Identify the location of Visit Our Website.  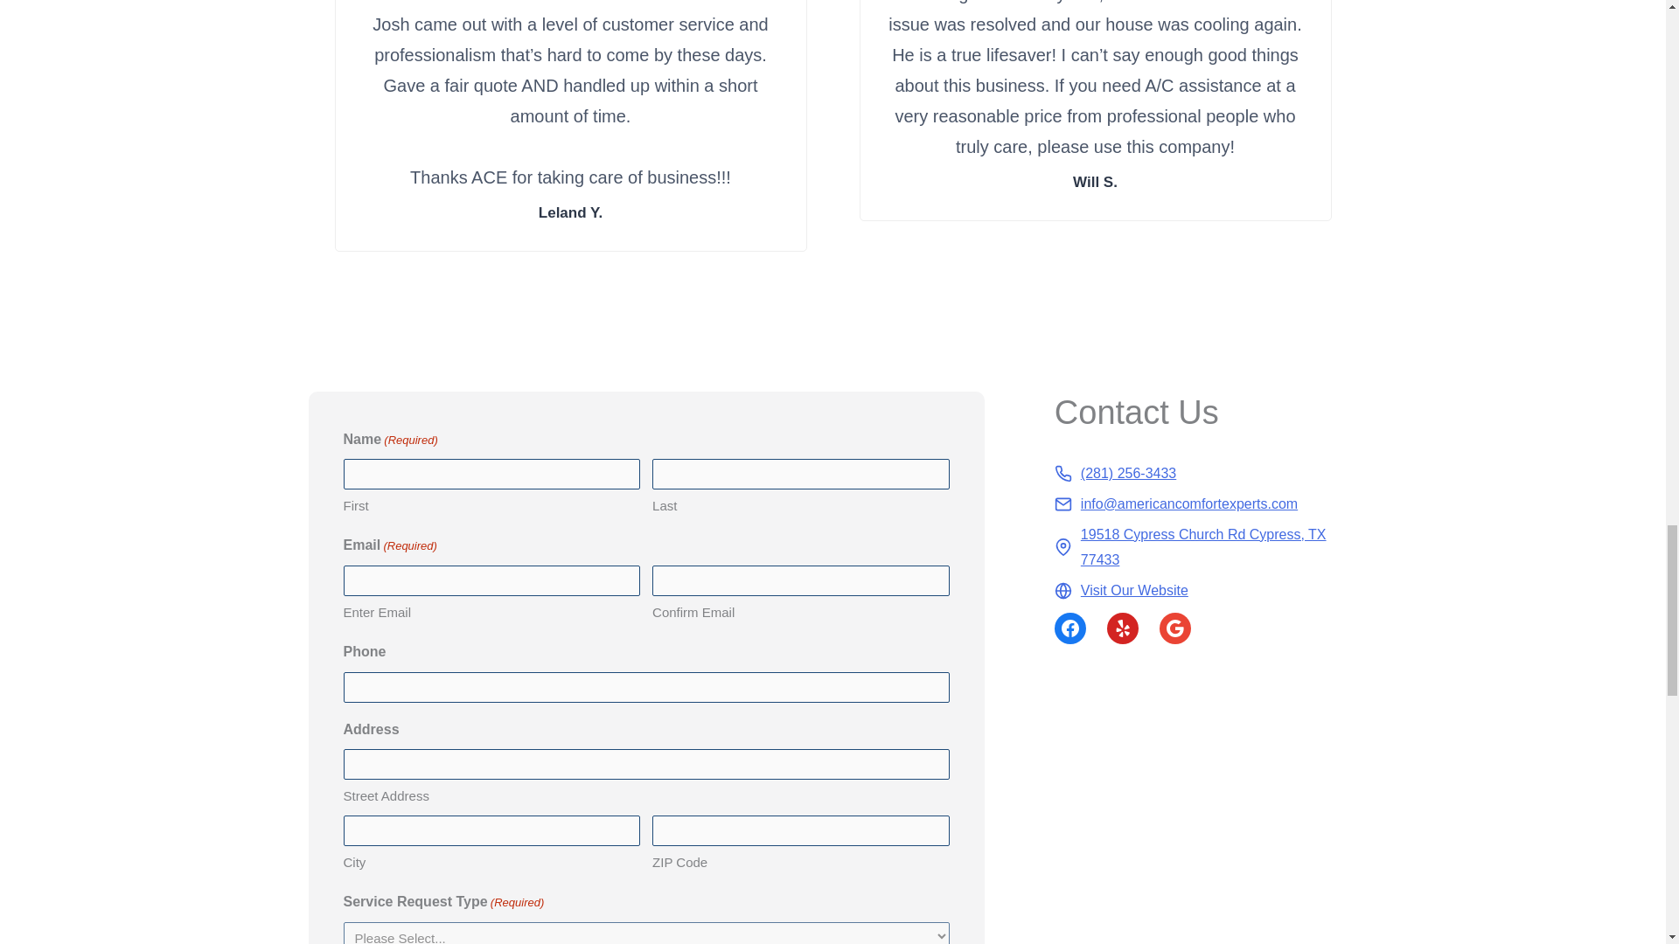
(1121, 591).